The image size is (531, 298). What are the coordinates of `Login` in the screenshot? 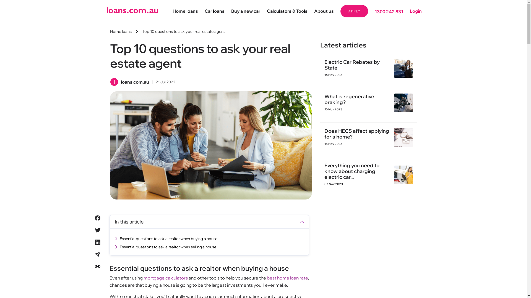 It's located at (416, 11).